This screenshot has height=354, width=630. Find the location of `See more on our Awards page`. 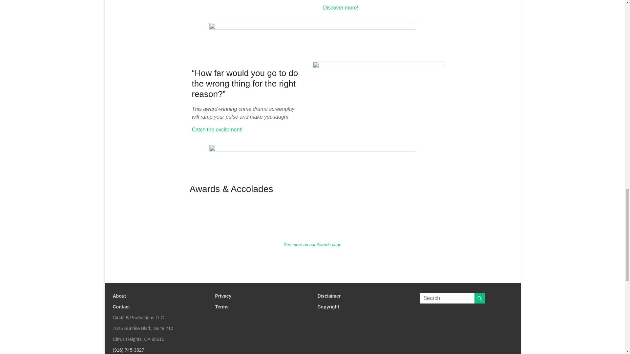

See more on our Awards page is located at coordinates (312, 245).